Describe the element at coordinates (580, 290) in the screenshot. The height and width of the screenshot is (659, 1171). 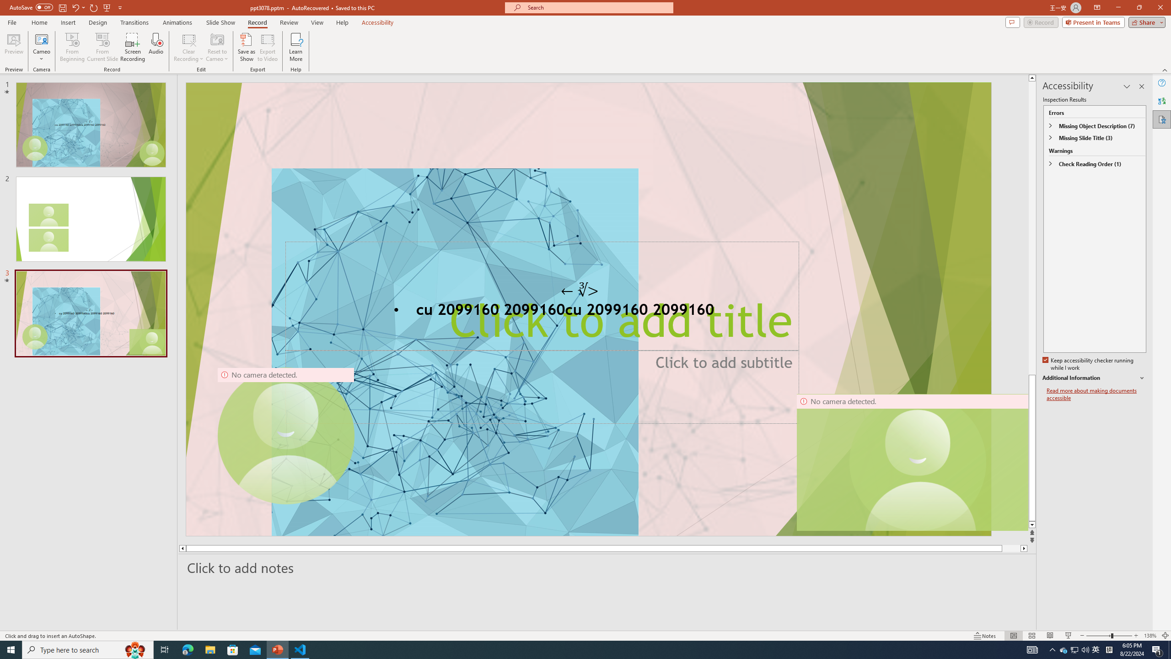
I see `TextBox 7` at that location.